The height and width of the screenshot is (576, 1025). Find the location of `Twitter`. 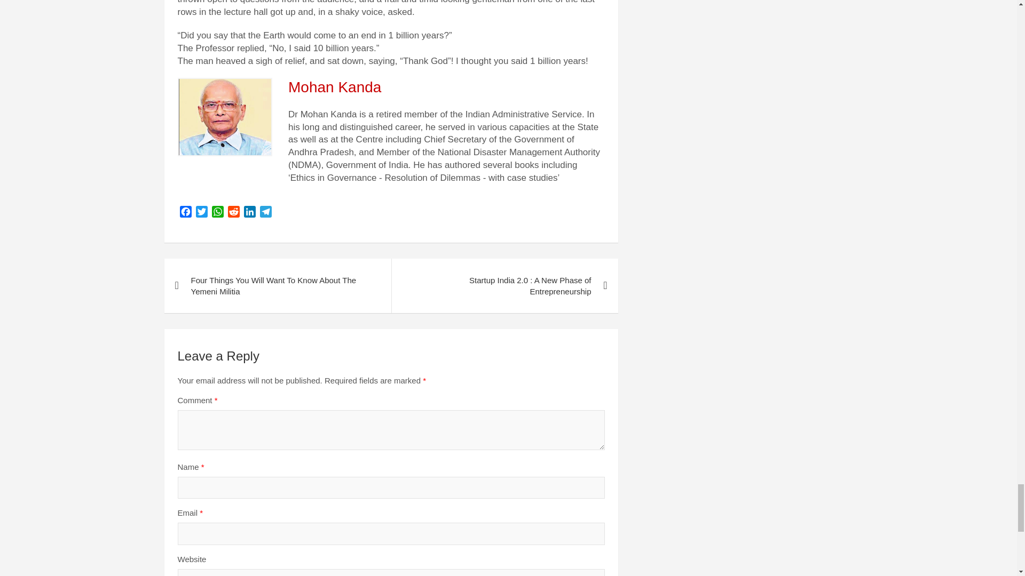

Twitter is located at coordinates (201, 213).